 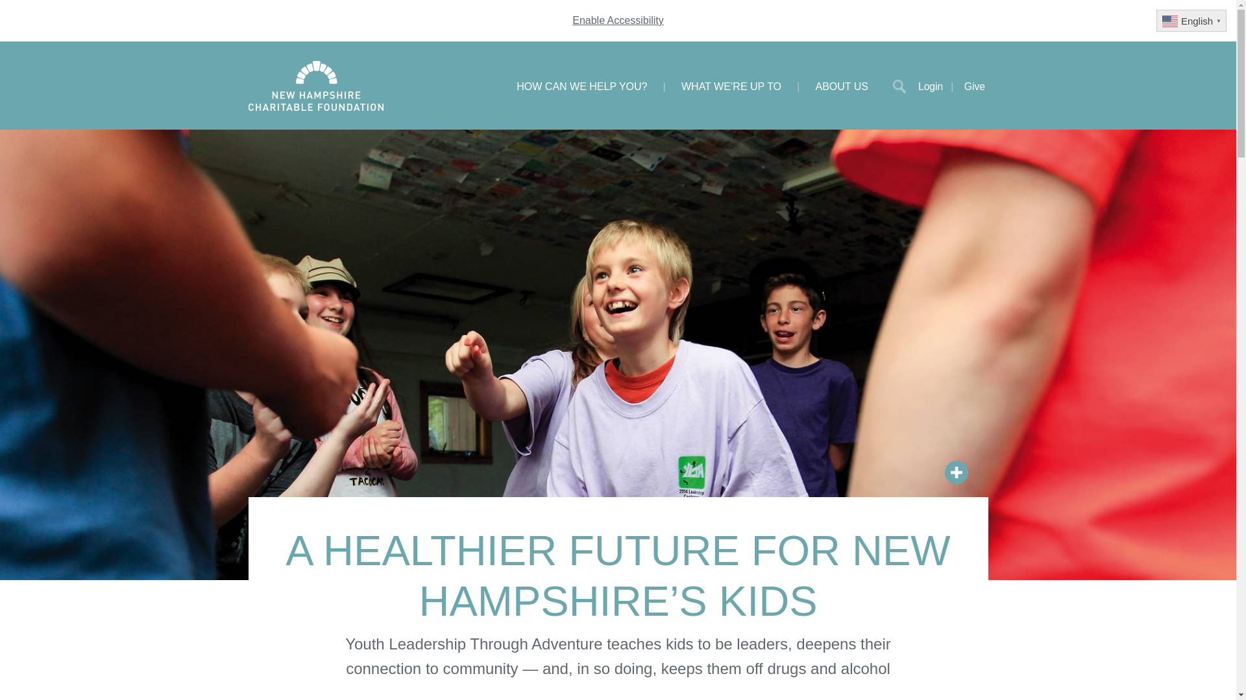 What do you see at coordinates (842, 86) in the screenshot?
I see `ABOUT US` at bounding box center [842, 86].